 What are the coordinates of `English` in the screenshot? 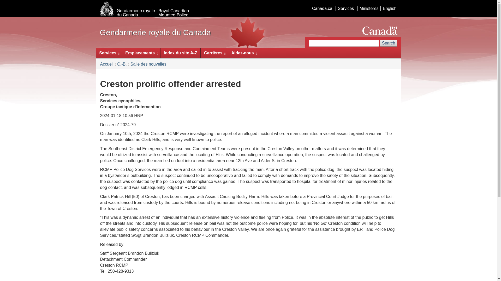 It's located at (389, 8).